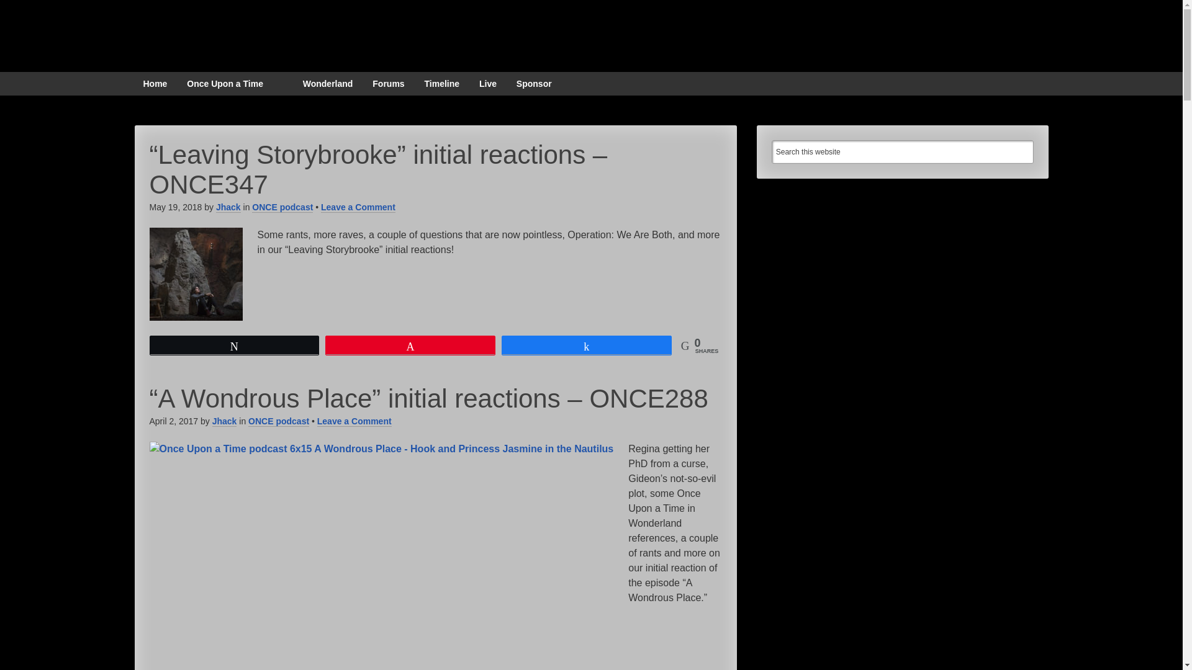 The height and width of the screenshot is (670, 1192). Describe the element at coordinates (534, 83) in the screenshot. I see `Sponsor` at that location.